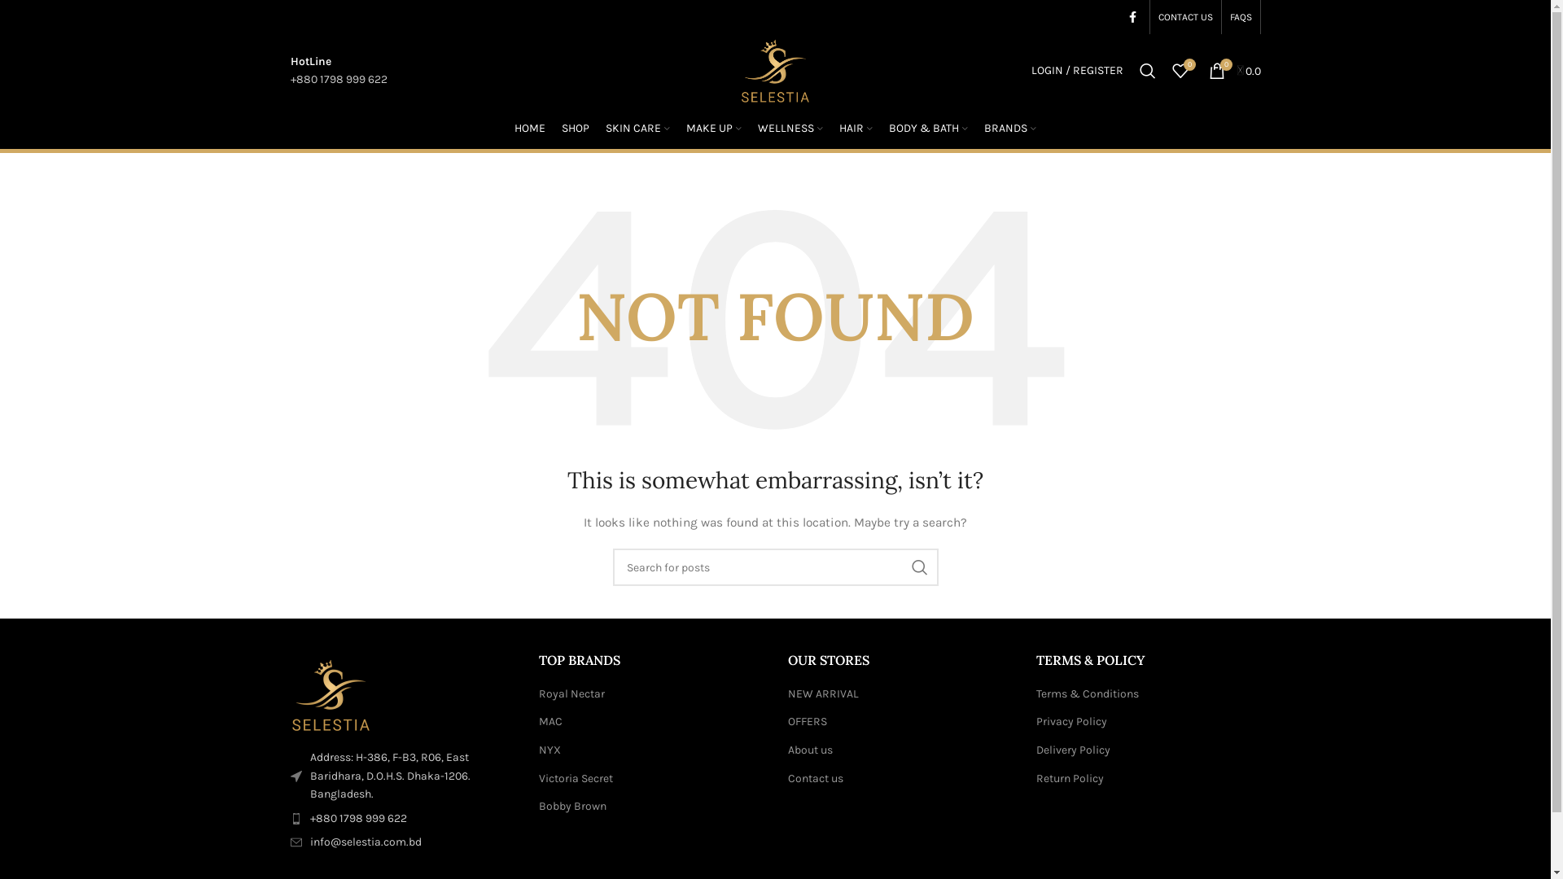  Describe the element at coordinates (928, 129) in the screenshot. I see `BODY & BATH` at that location.